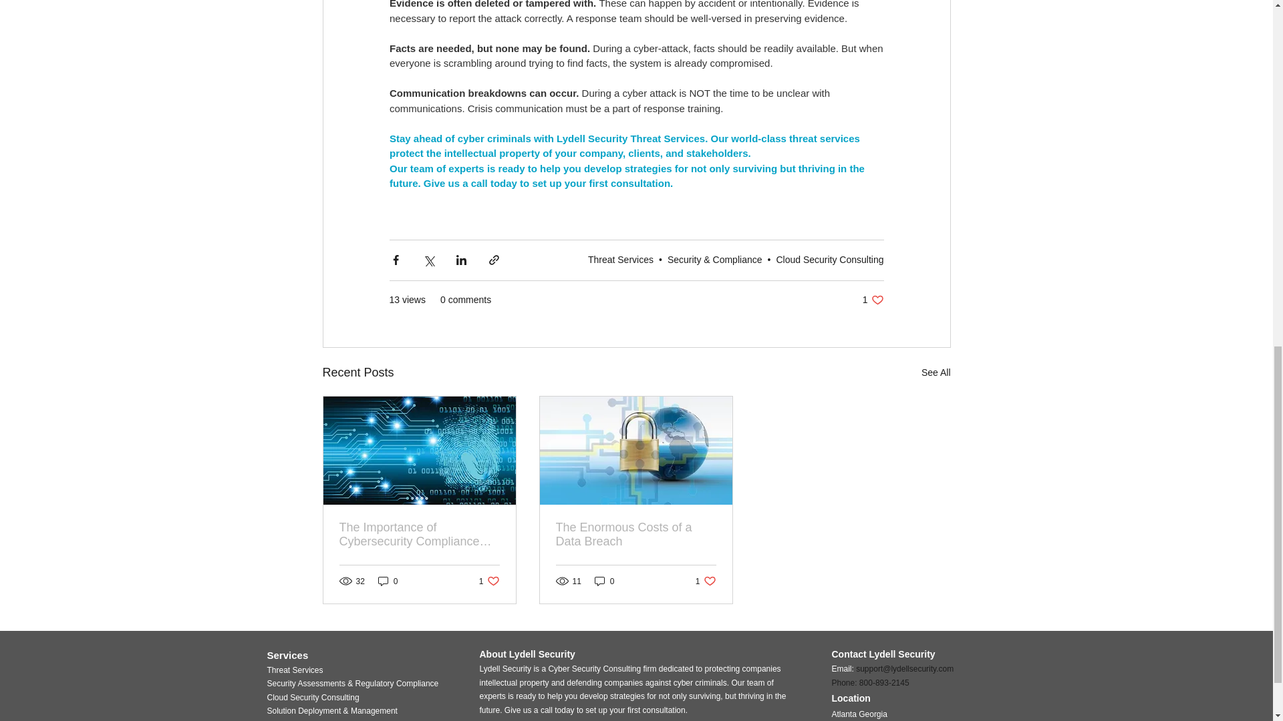 The height and width of the screenshot is (721, 1283). Describe the element at coordinates (604, 581) in the screenshot. I see `Cloud Security Consulting` at that location.